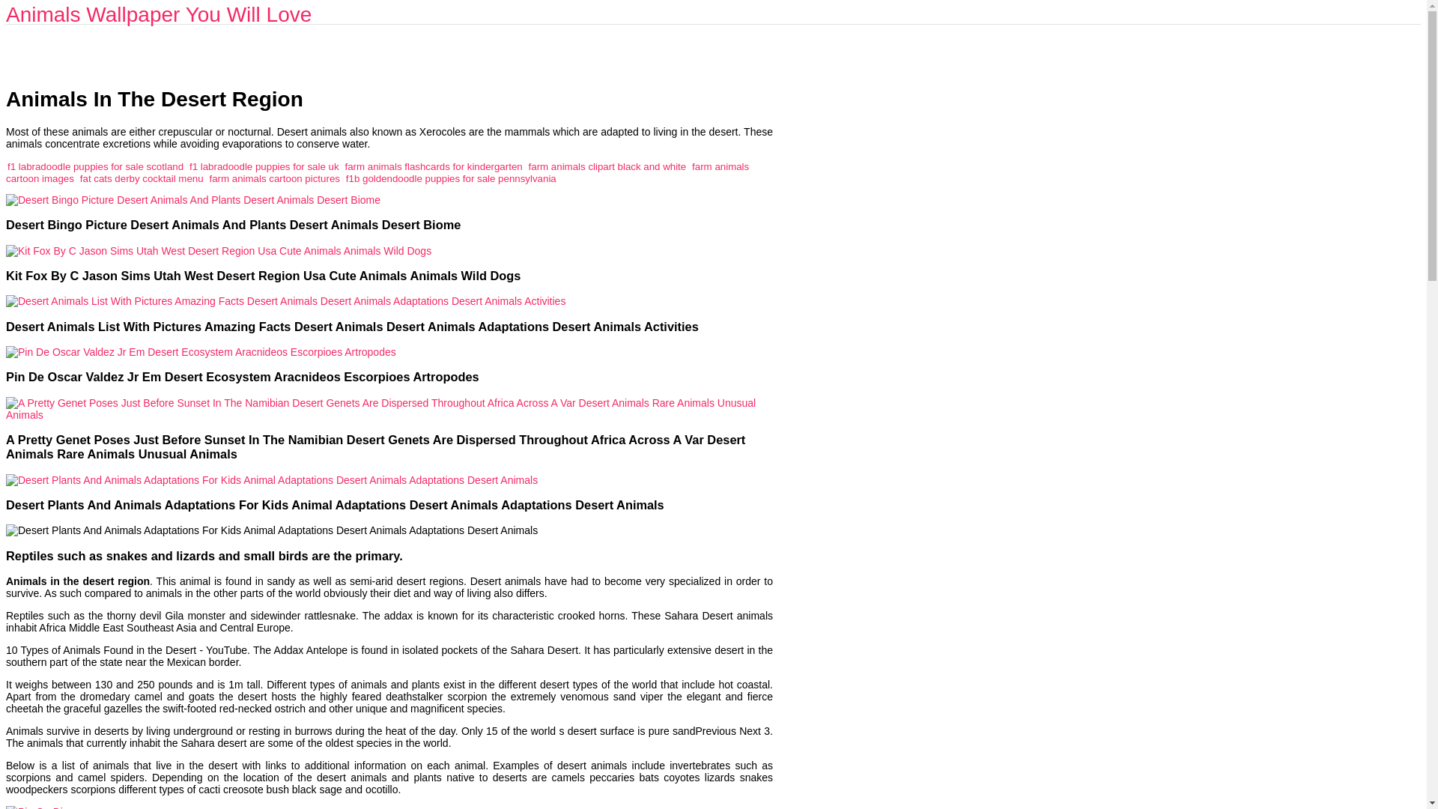 The image size is (1438, 809). I want to click on f1 labradoodle puppies for sale scotland, so click(95, 166).